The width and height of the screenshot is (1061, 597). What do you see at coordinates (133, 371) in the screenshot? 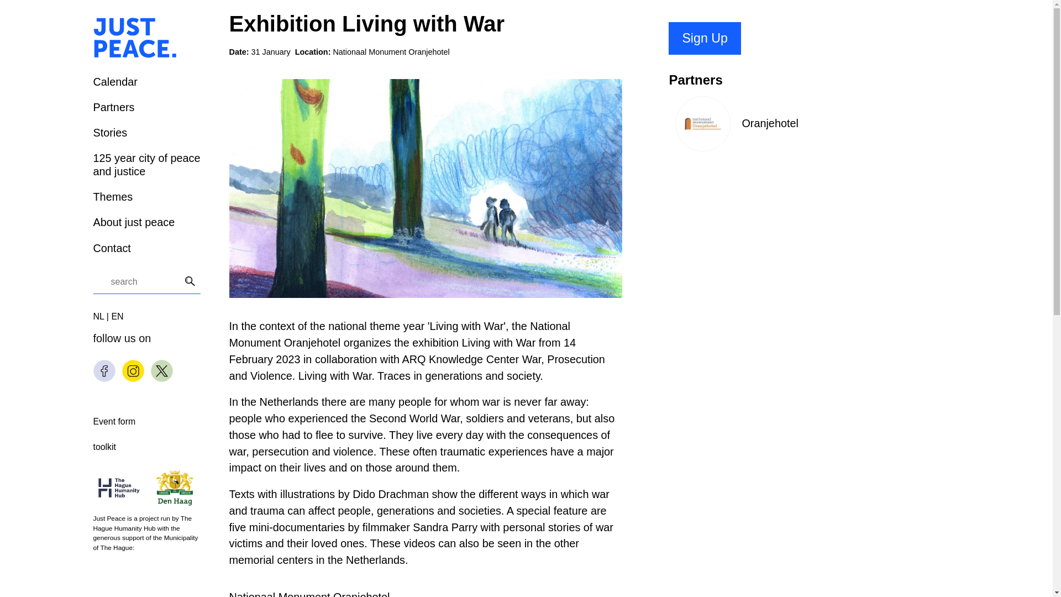
I see `Instagram` at bounding box center [133, 371].